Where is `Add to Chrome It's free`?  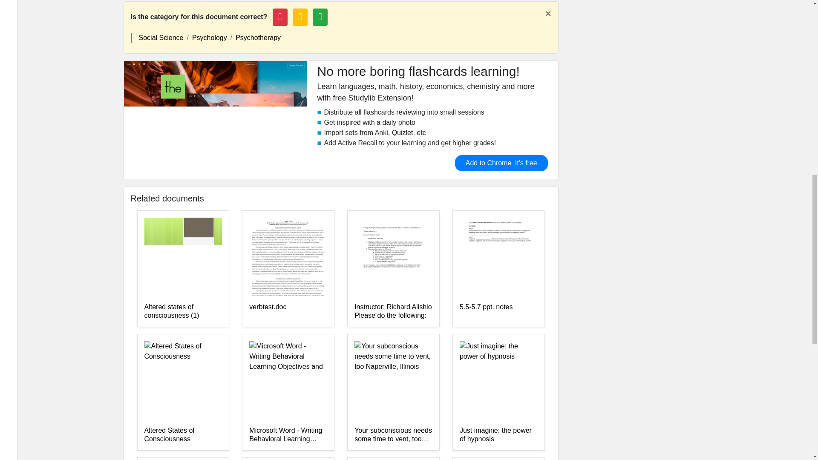 Add to Chrome It's free is located at coordinates (501, 163).